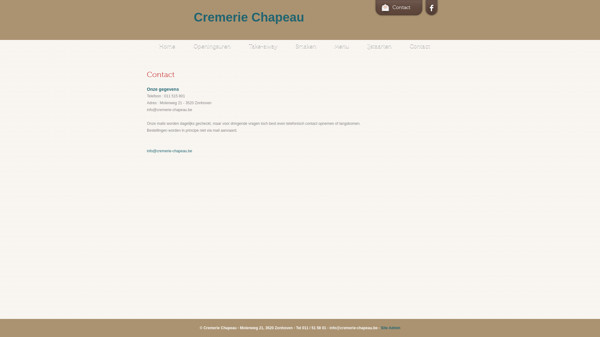 Image resolution: width=600 pixels, height=337 pixels. What do you see at coordinates (306, 46) in the screenshot?
I see `Smaken` at bounding box center [306, 46].